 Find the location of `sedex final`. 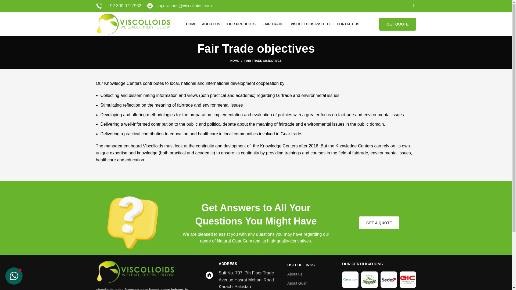

sedex final is located at coordinates (389, 280).